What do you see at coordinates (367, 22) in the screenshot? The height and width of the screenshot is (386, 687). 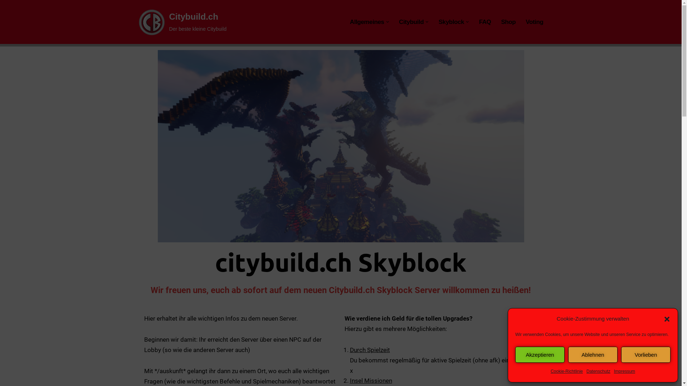 I see `Allgemeines` at bounding box center [367, 22].